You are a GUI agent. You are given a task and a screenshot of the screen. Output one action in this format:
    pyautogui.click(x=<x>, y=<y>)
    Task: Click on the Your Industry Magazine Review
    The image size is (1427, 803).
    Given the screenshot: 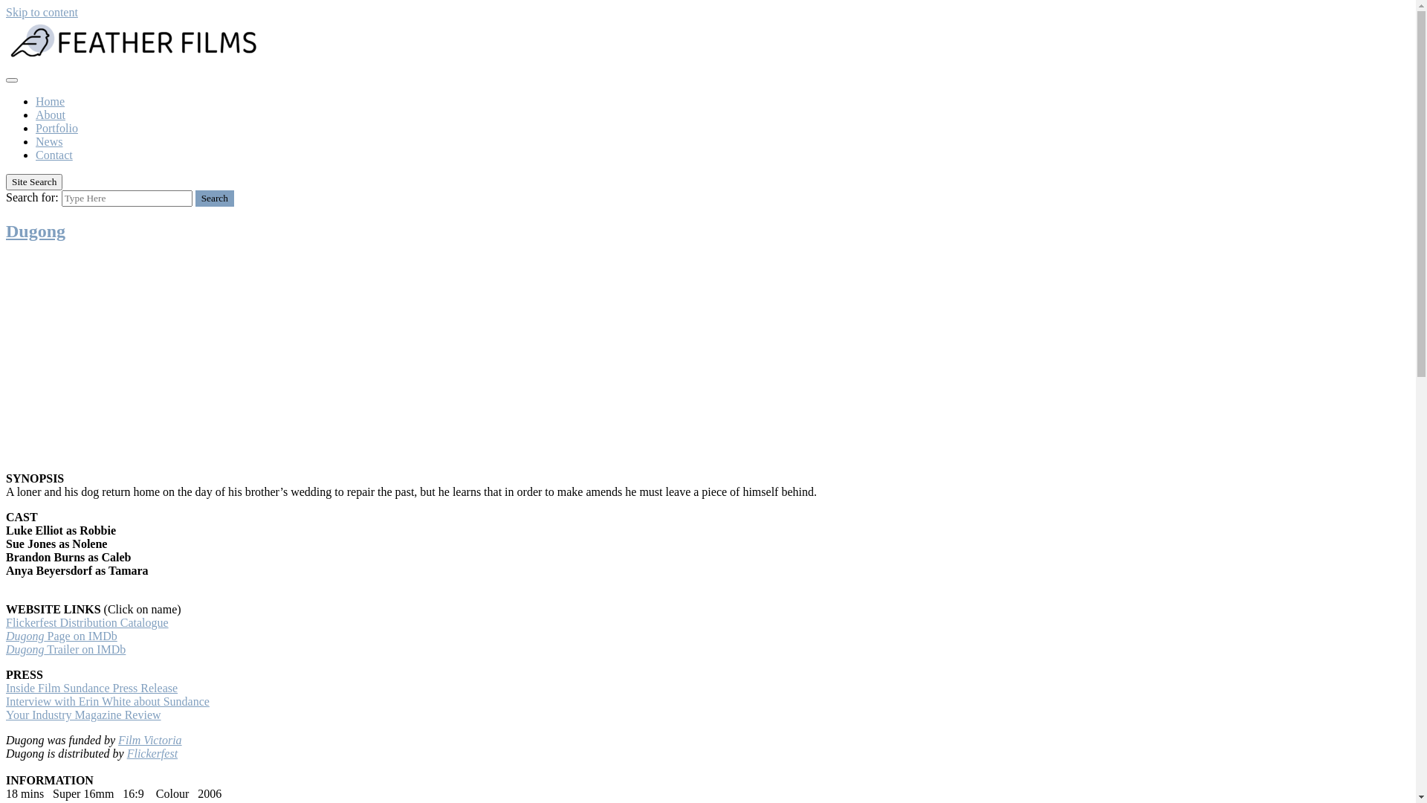 What is the action you would take?
    pyautogui.click(x=83, y=715)
    